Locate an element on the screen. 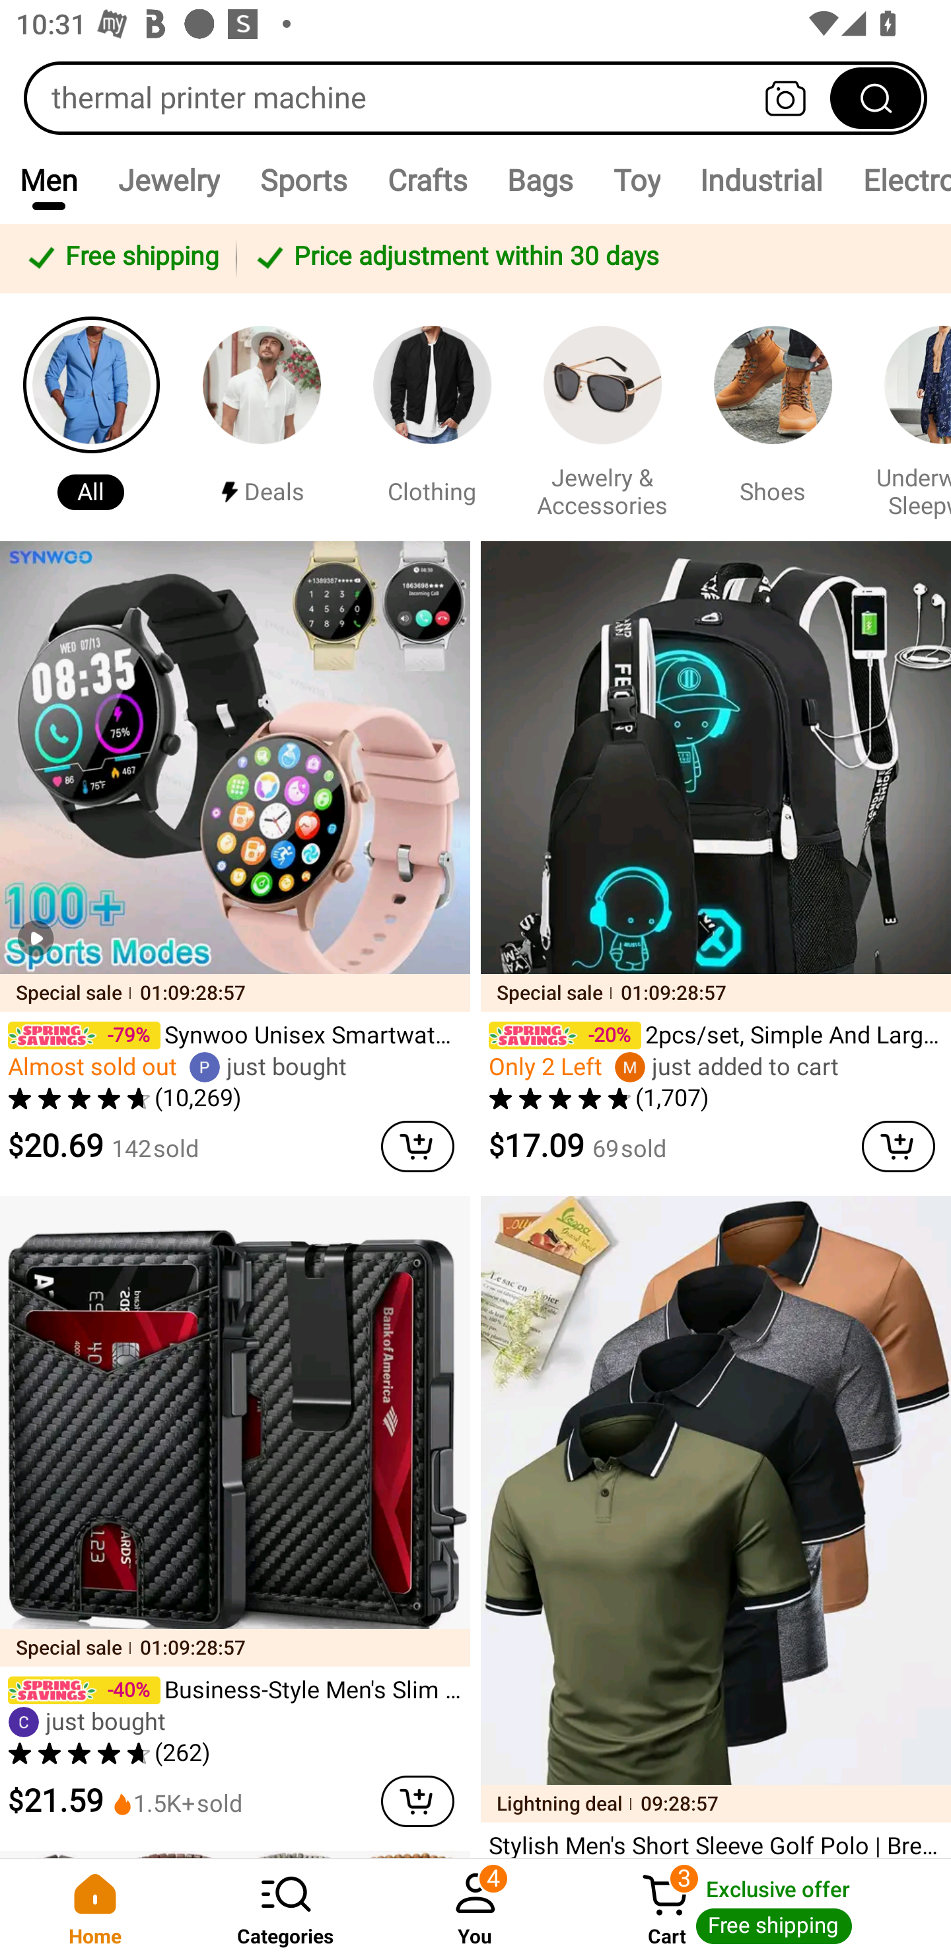 The image size is (951, 1956). Sports is located at coordinates (302, 180).